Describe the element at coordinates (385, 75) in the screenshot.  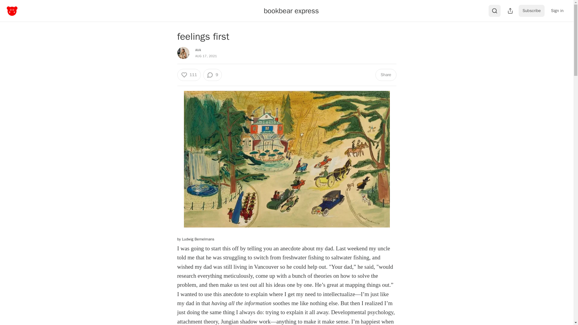
I see `Share` at that location.